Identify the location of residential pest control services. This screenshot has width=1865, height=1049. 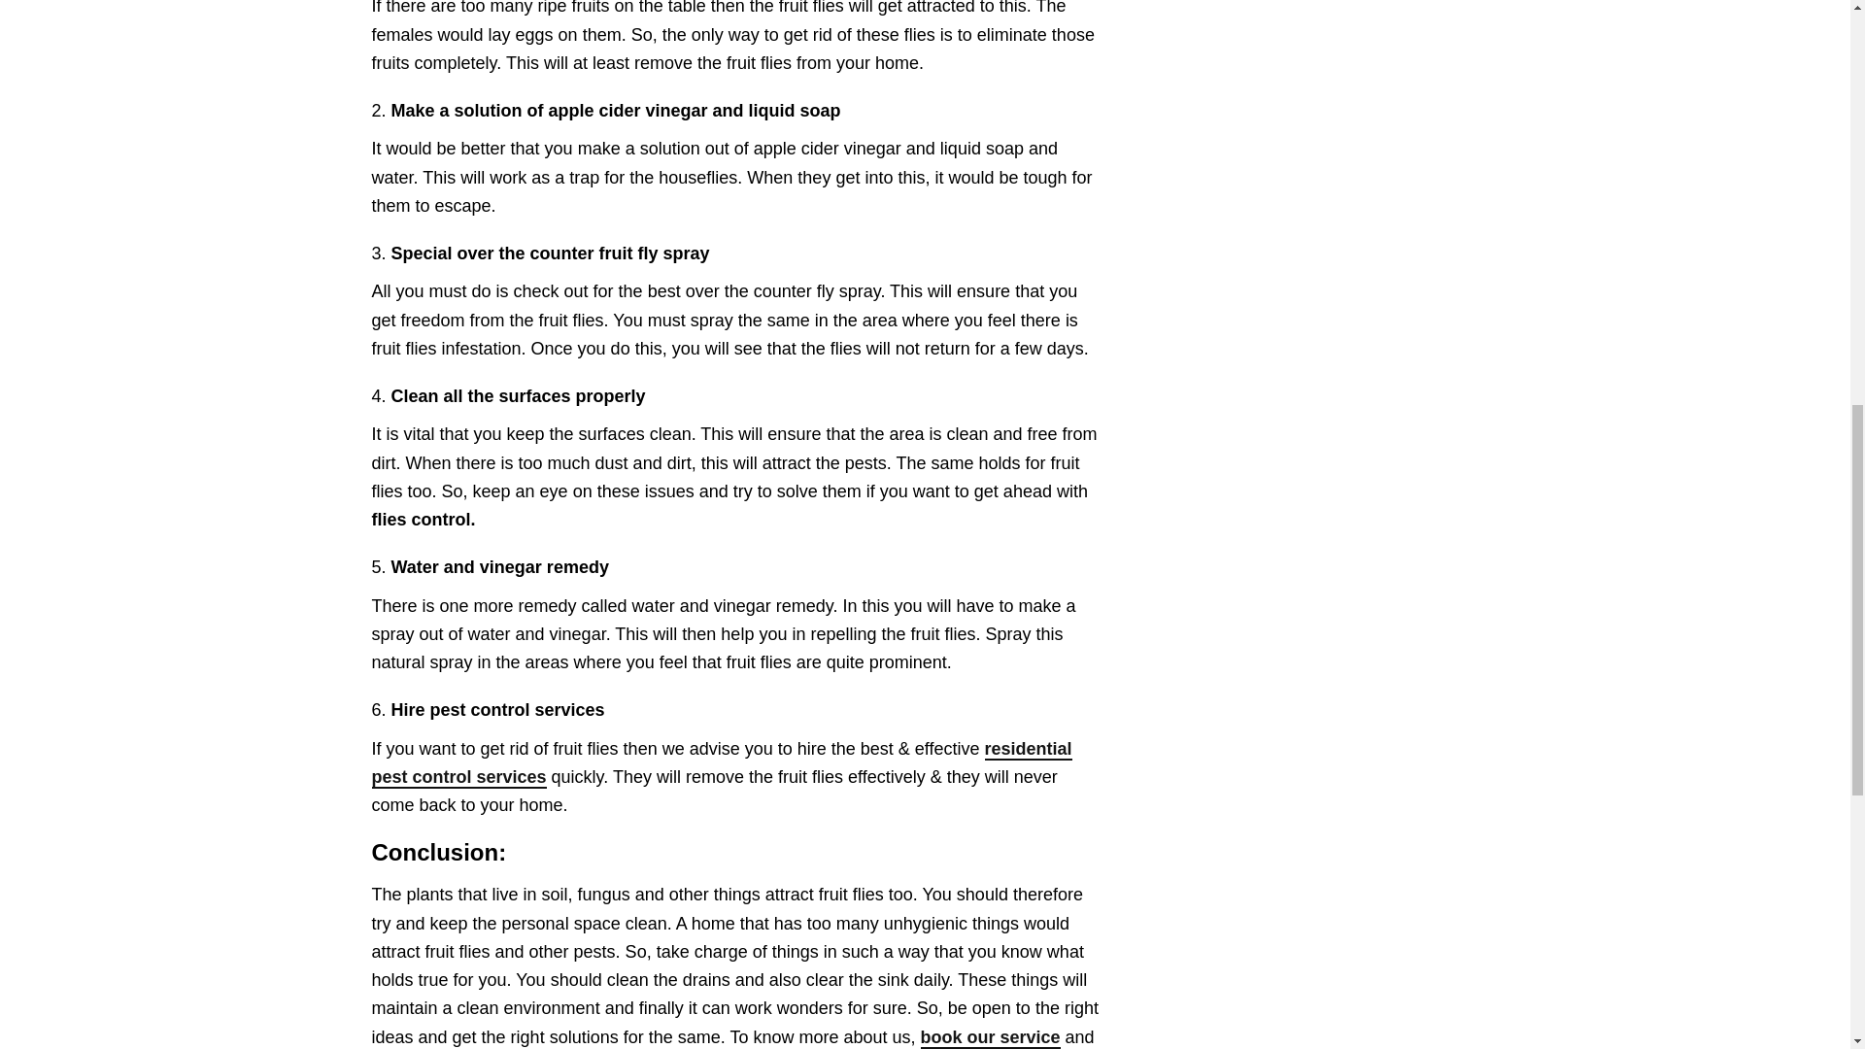
(721, 763).